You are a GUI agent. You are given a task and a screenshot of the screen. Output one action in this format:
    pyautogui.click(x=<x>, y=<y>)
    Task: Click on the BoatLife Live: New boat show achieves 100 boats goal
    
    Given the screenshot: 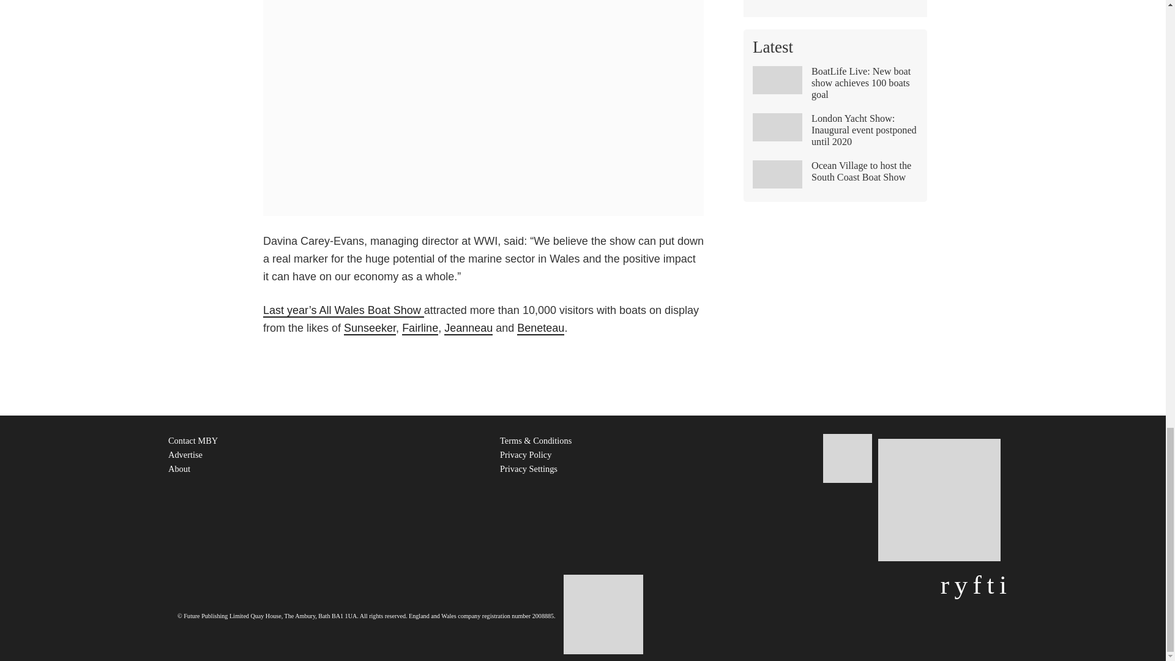 What is the action you would take?
    pyautogui.click(x=835, y=88)
    